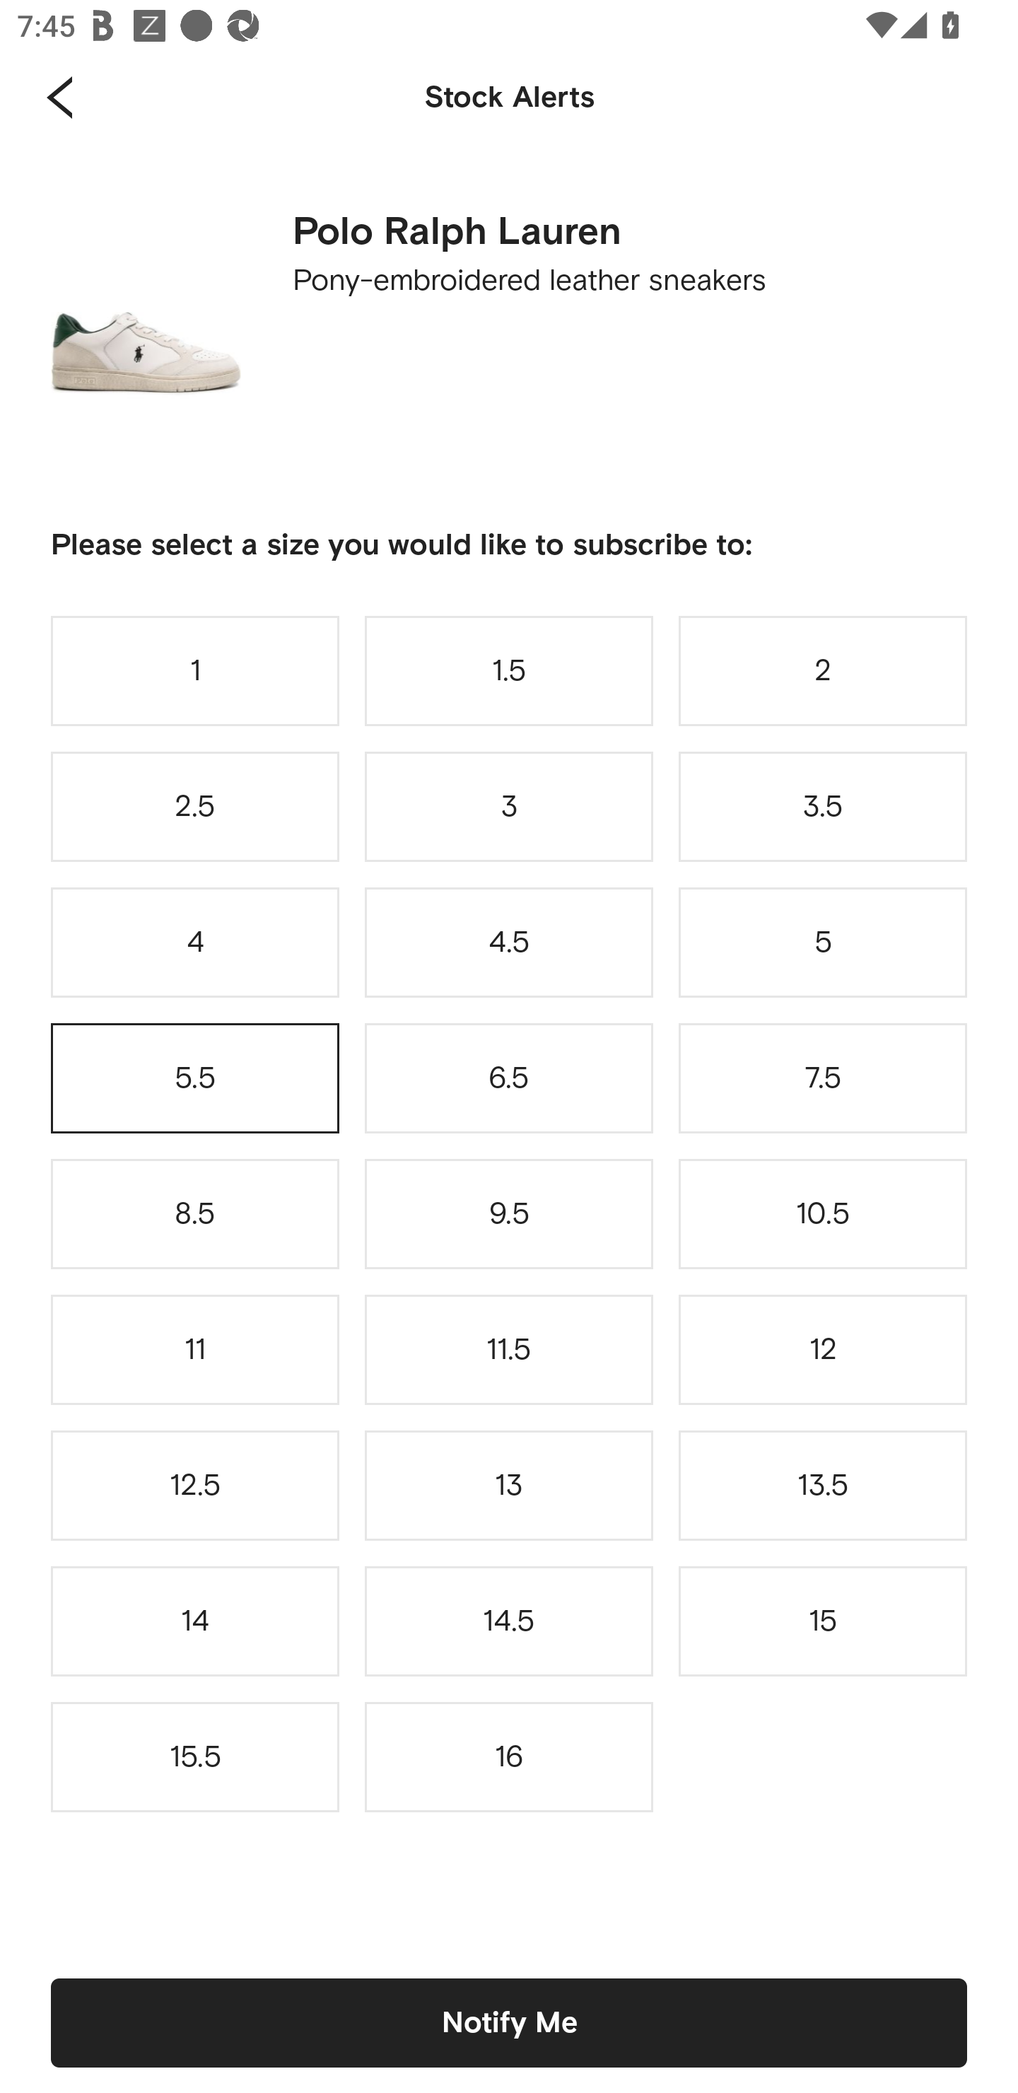 The image size is (1018, 2093). Describe the element at coordinates (823, 1079) in the screenshot. I see `7.5` at that location.